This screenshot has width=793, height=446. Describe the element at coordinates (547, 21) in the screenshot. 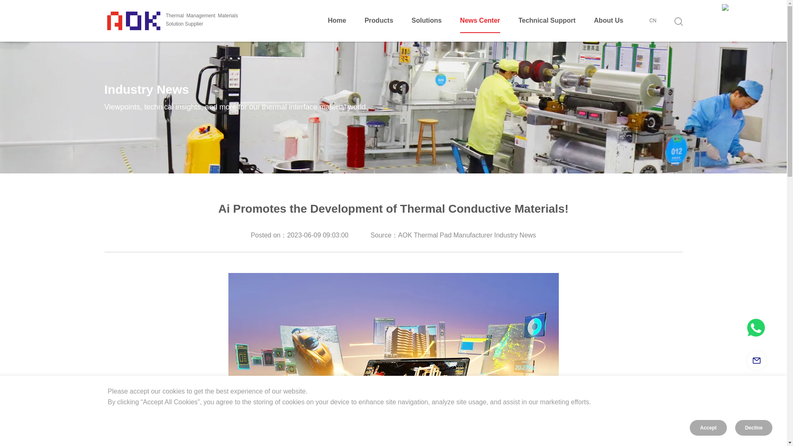

I see `Technical Support` at that location.